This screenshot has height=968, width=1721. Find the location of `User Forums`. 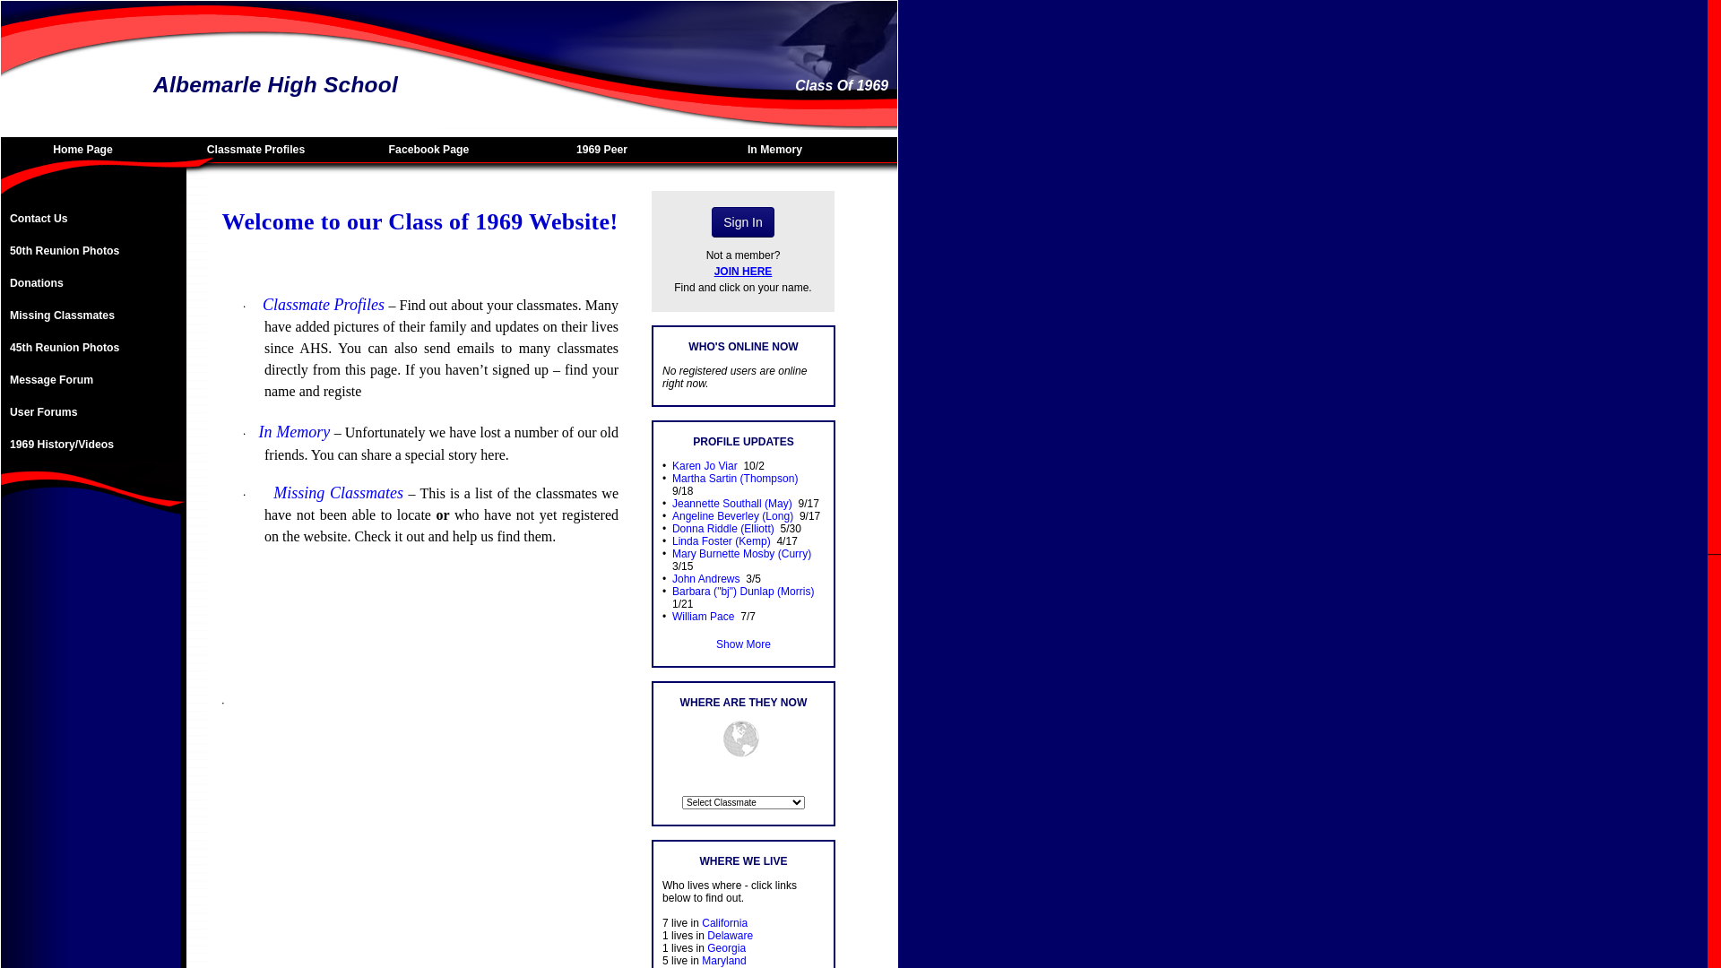

User Forums is located at coordinates (91, 412).